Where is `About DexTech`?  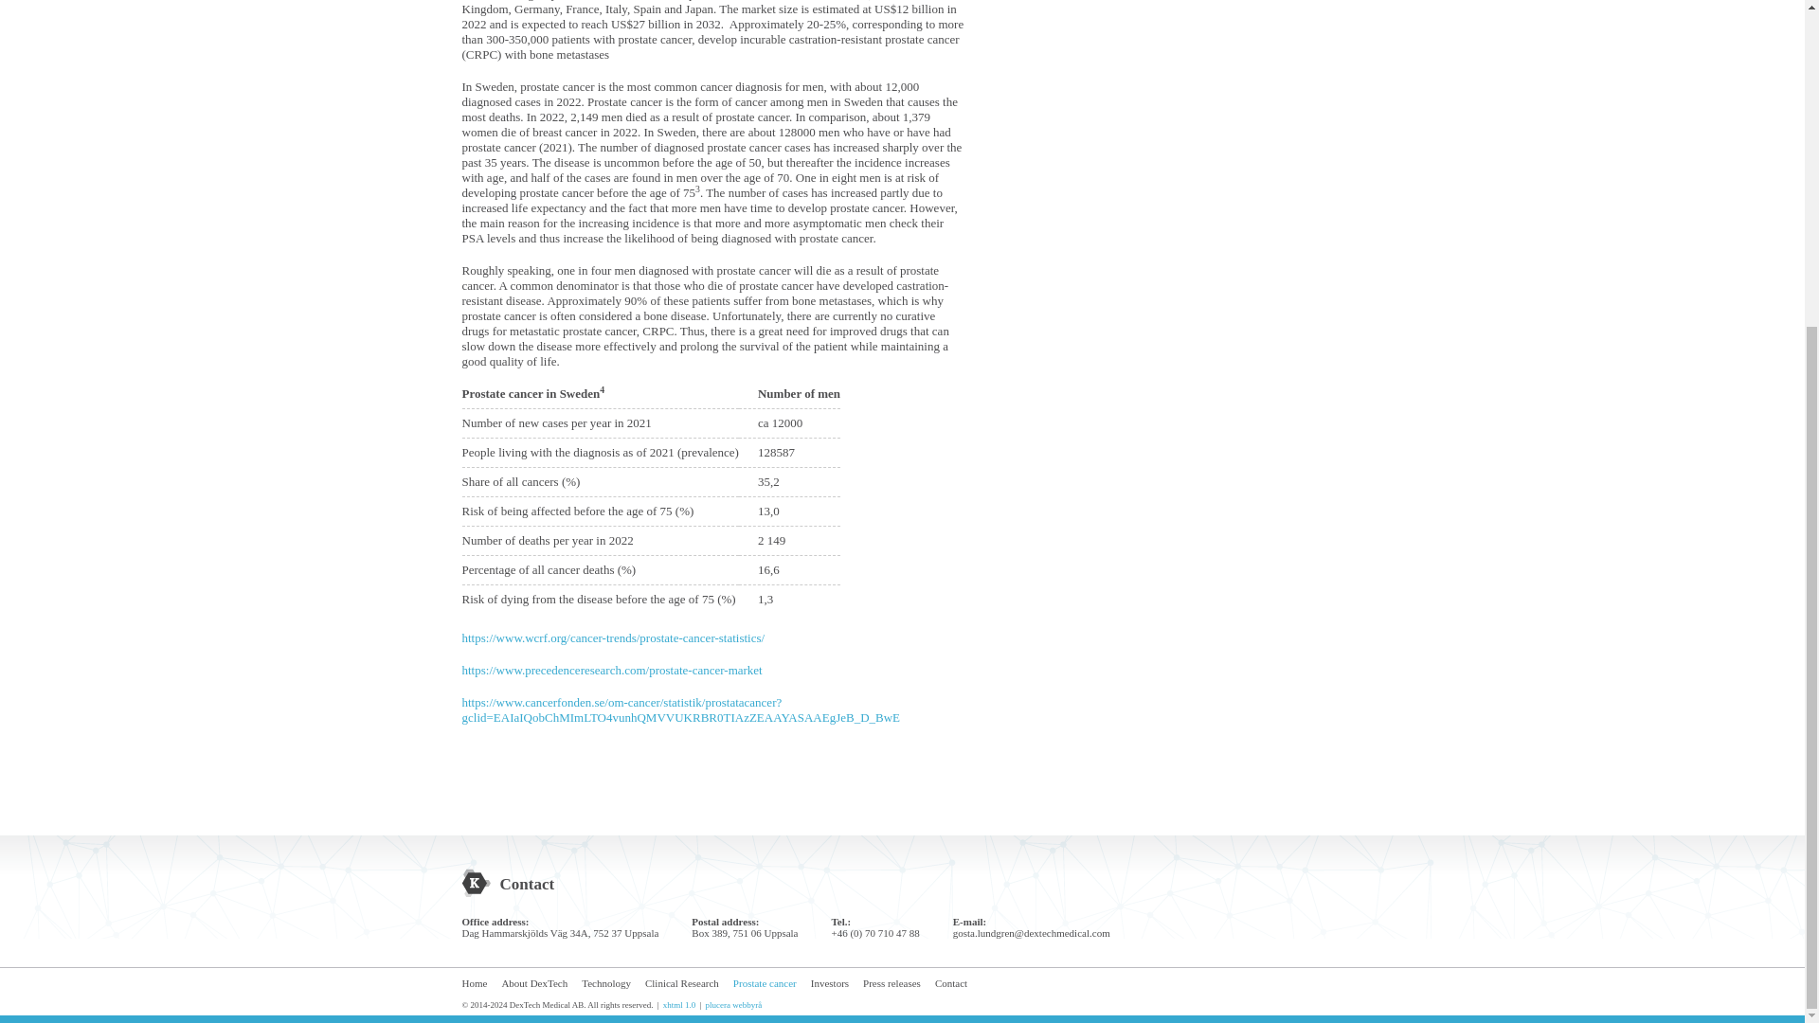 About DexTech is located at coordinates (534, 983).